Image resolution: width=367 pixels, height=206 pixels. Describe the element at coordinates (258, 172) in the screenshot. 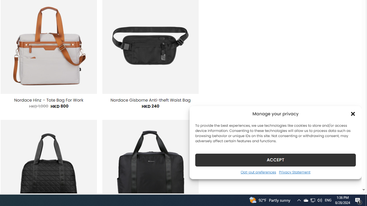

I see `Opt-out preferences` at that location.